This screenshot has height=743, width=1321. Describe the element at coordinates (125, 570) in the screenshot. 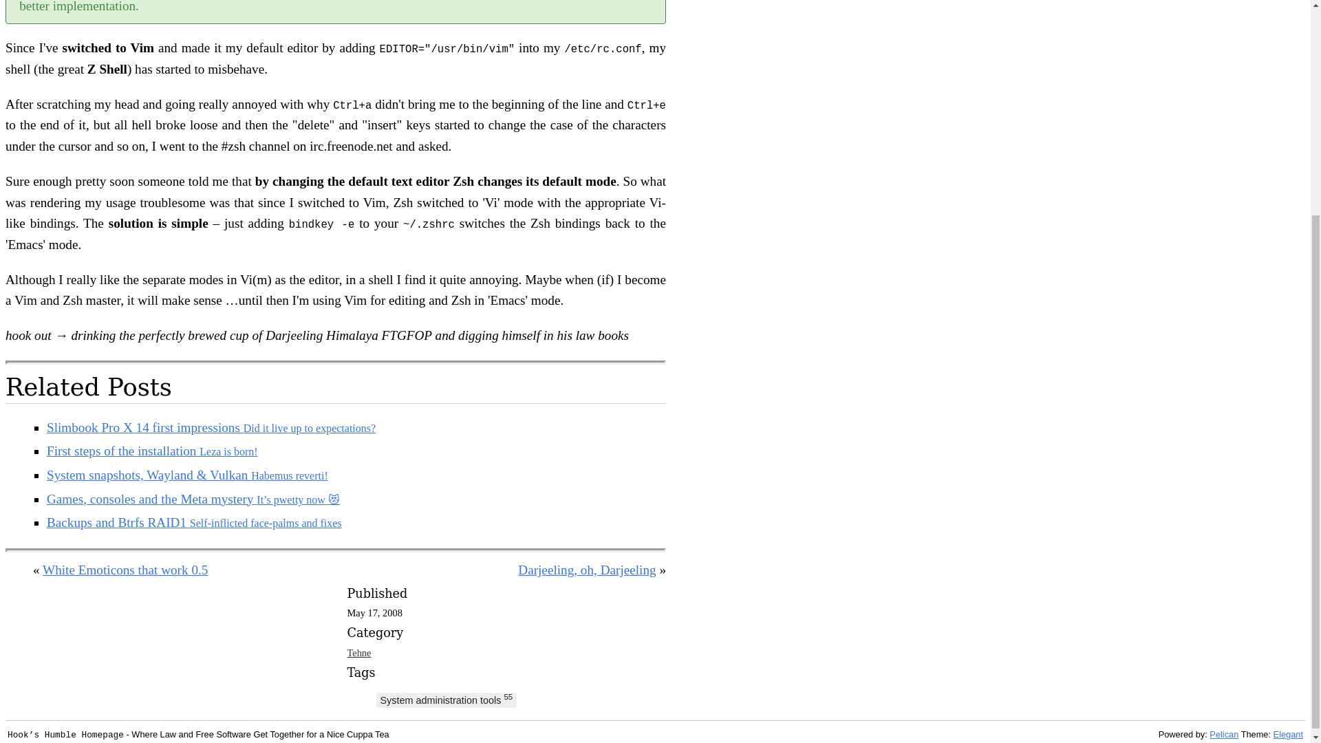

I see `Previous: White Emoticons that work 0.5` at that location.